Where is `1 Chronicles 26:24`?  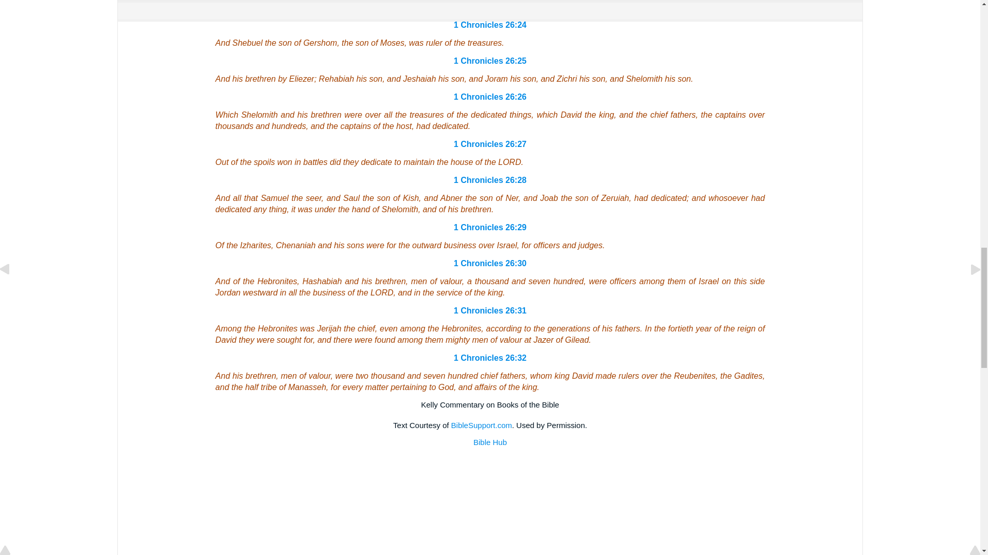 1 Chronicles 26:24 is located at coordinates (490, 25).